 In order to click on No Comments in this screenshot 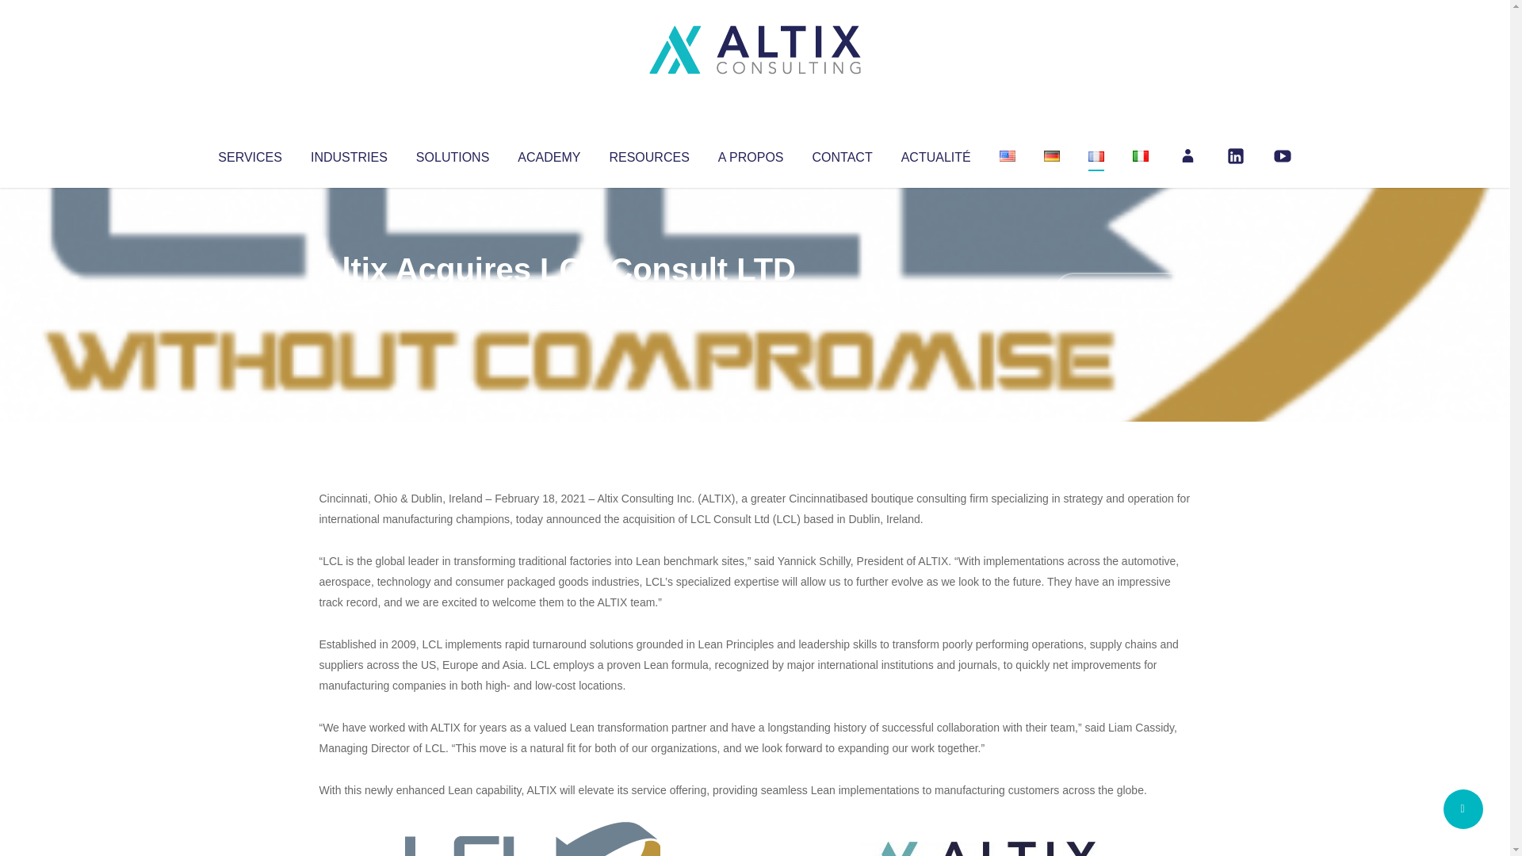, I will do `click(1122, 290)`.